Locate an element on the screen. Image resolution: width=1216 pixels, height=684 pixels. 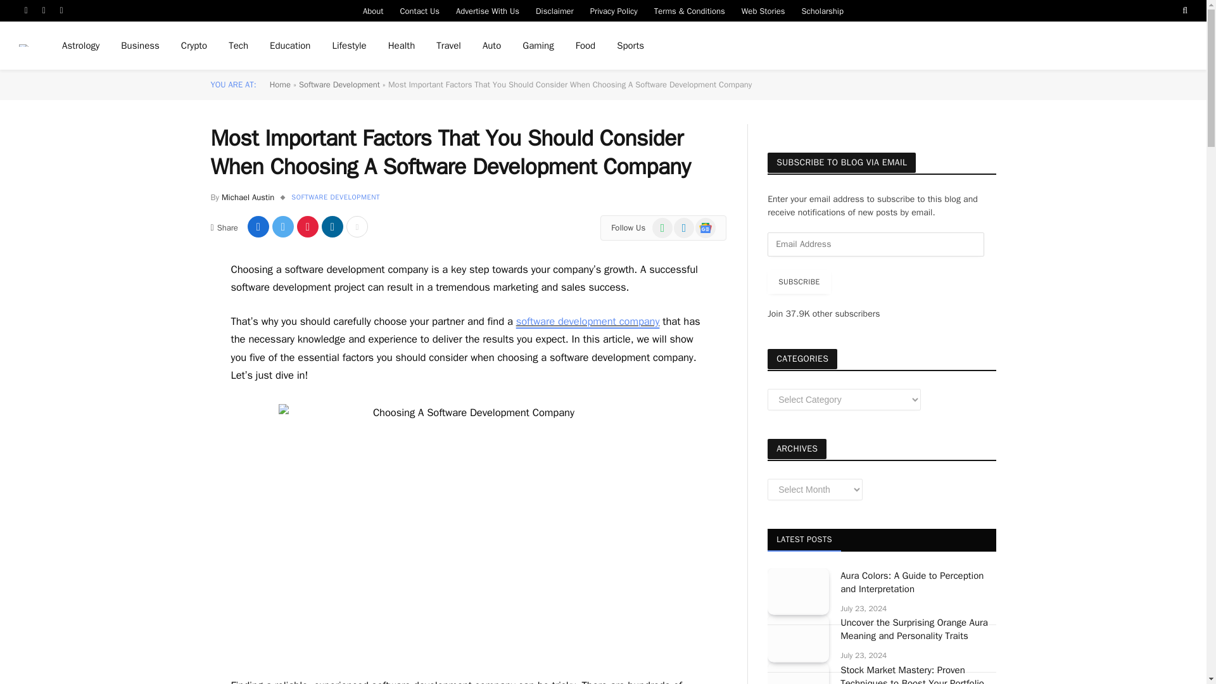
Share on LinkedIn is located at coordinates (332, 227).